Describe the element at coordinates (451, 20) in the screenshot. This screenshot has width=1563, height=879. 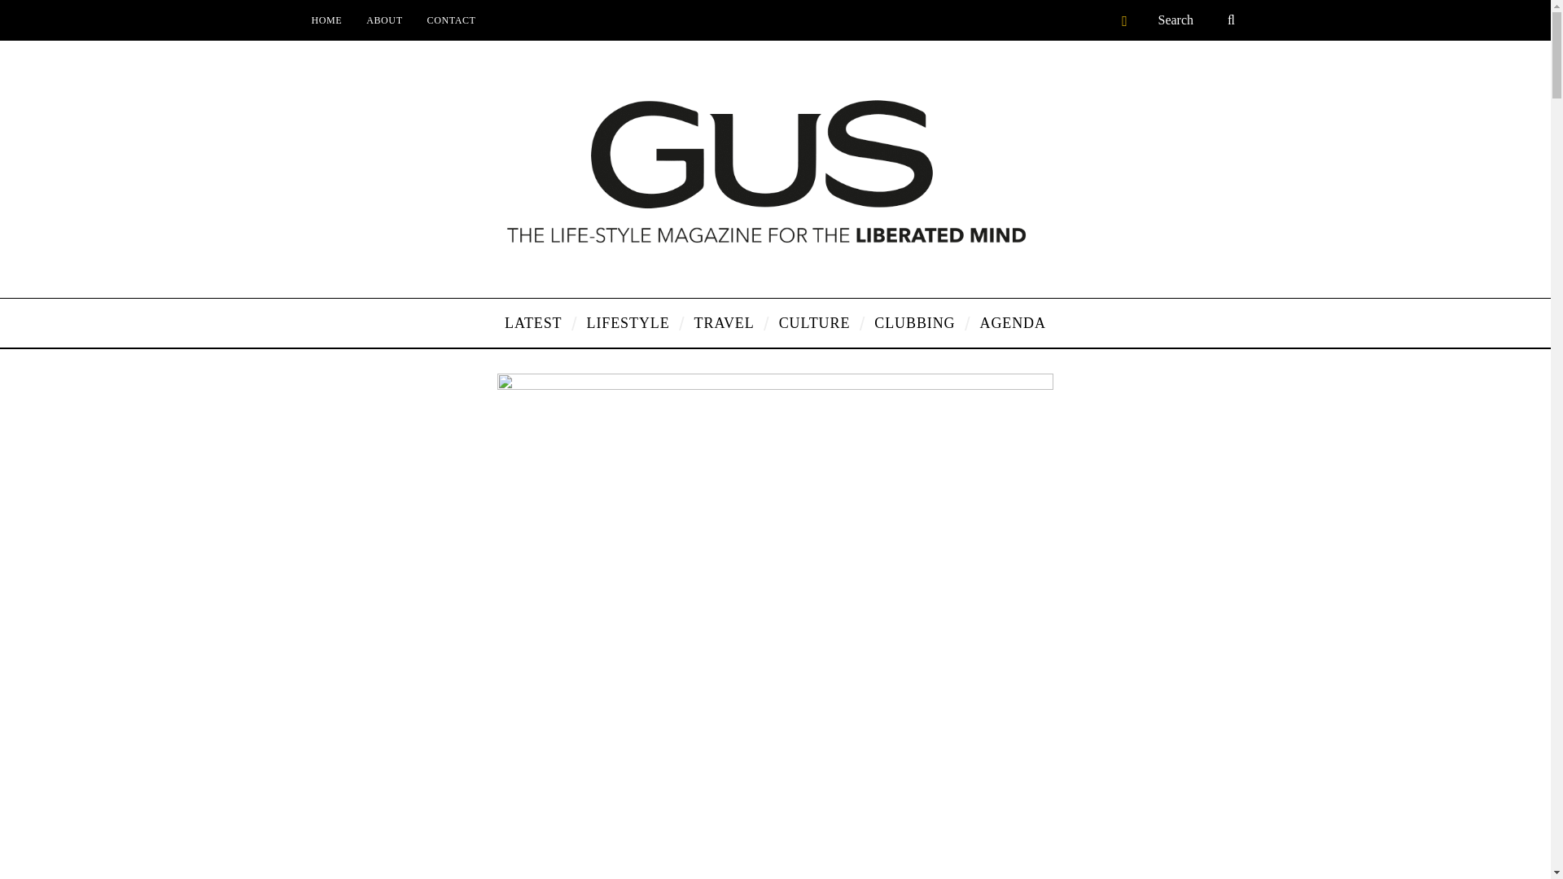
I see `CONTACT` at that location.